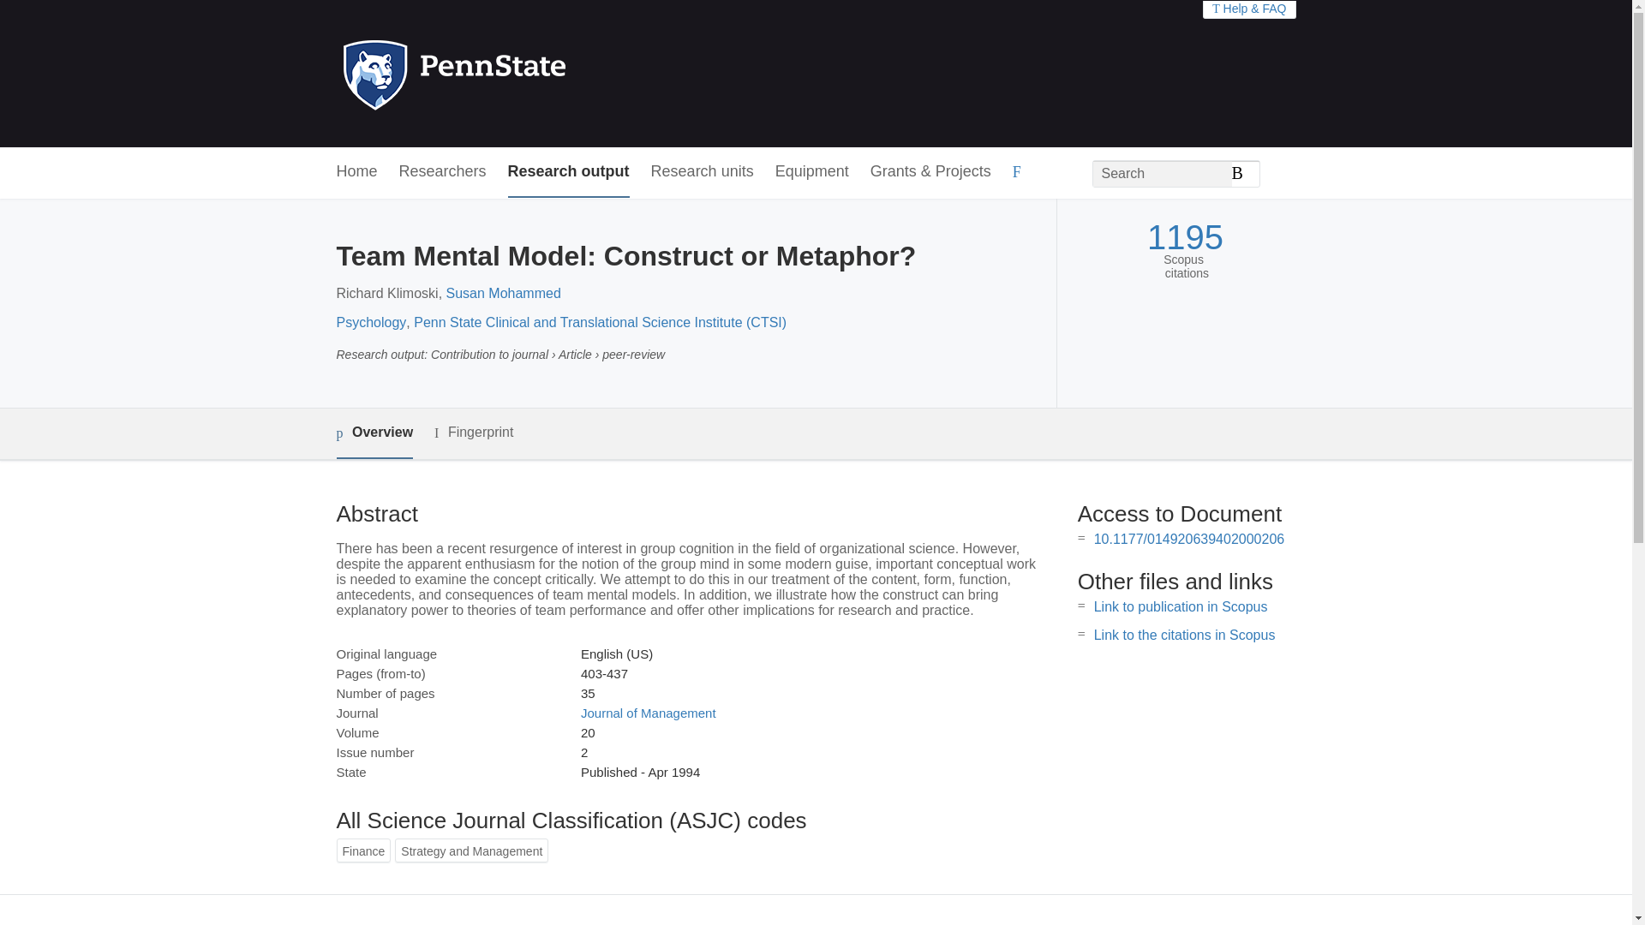 This screenshot has width=1645, height=925. I want to click on 1195, so click(1185, 237).